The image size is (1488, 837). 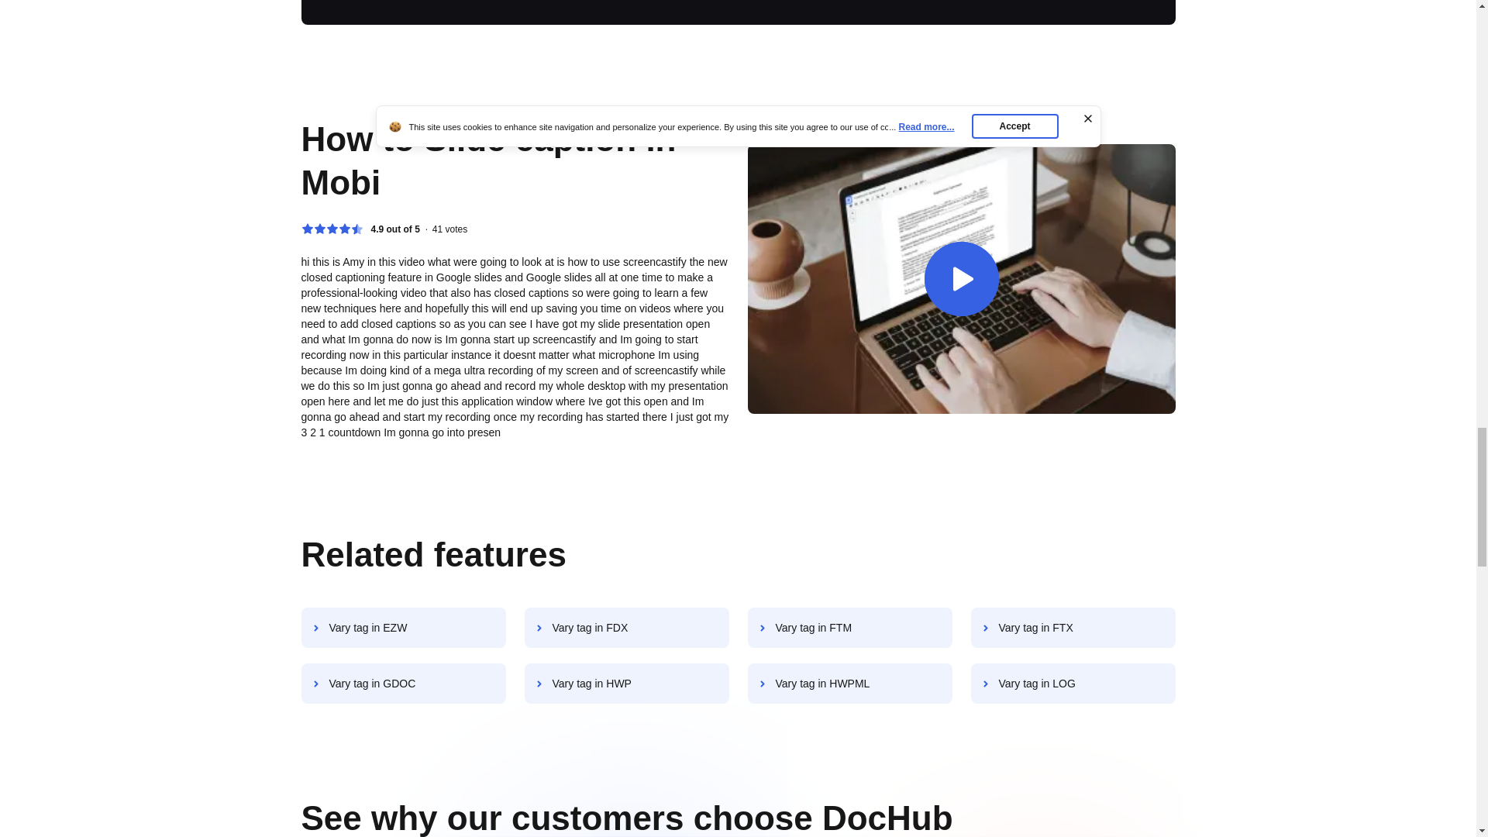 What do you see at coordinates (1073, 628) in the screenshot?
I see `Vary tag in FTX` at bounding box center [1073, 628].